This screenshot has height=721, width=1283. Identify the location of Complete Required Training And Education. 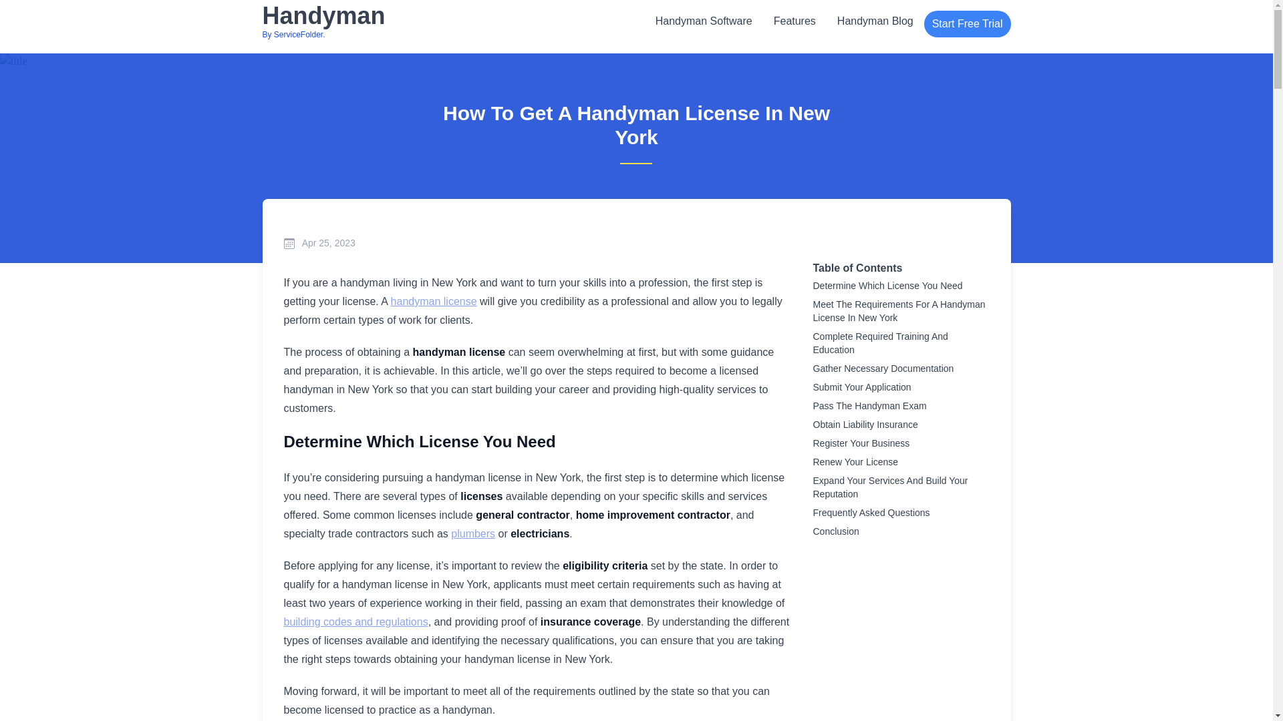
(901, 343).